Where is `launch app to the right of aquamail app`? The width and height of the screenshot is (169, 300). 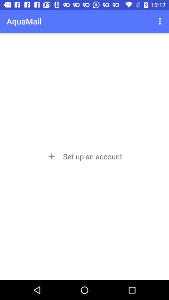
launch app to the right of aquamail app is located at coordinates (161, 21).